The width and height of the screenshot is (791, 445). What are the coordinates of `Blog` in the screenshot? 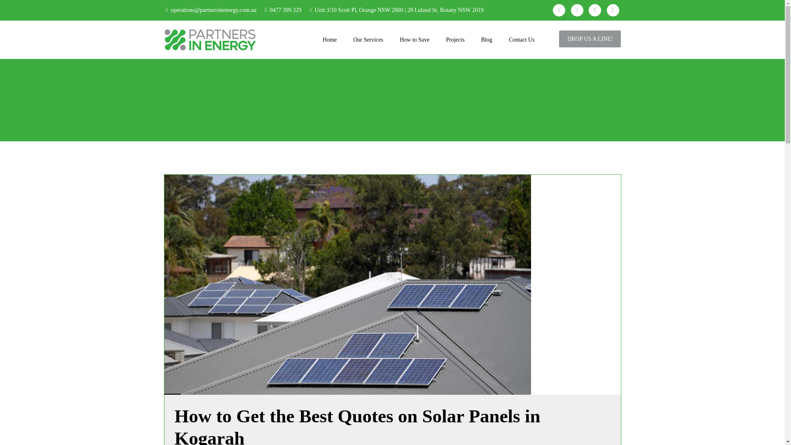 It's located at (487, 39).